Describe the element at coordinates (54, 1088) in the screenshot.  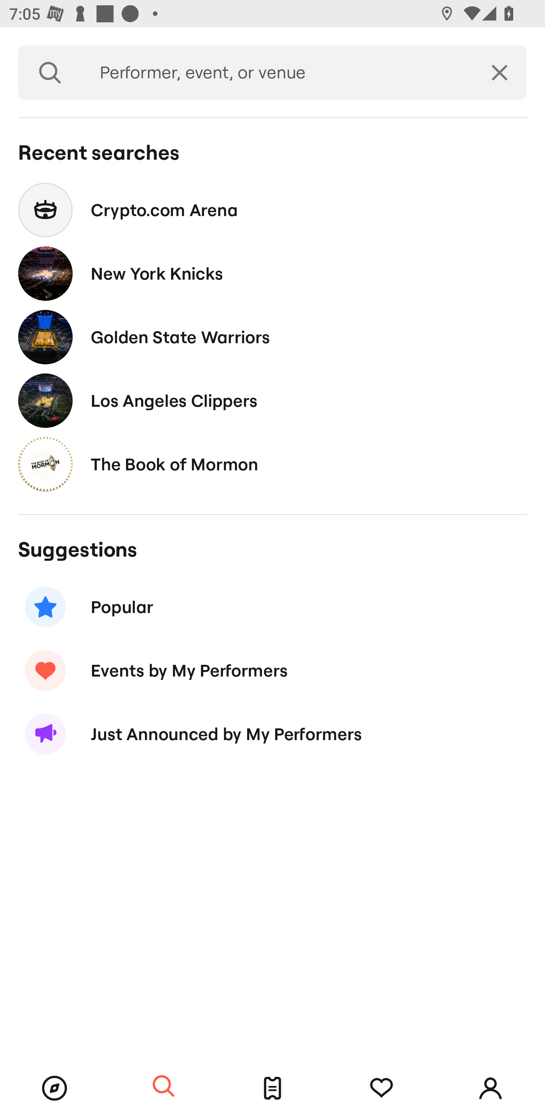
I see `Browse` at that location.